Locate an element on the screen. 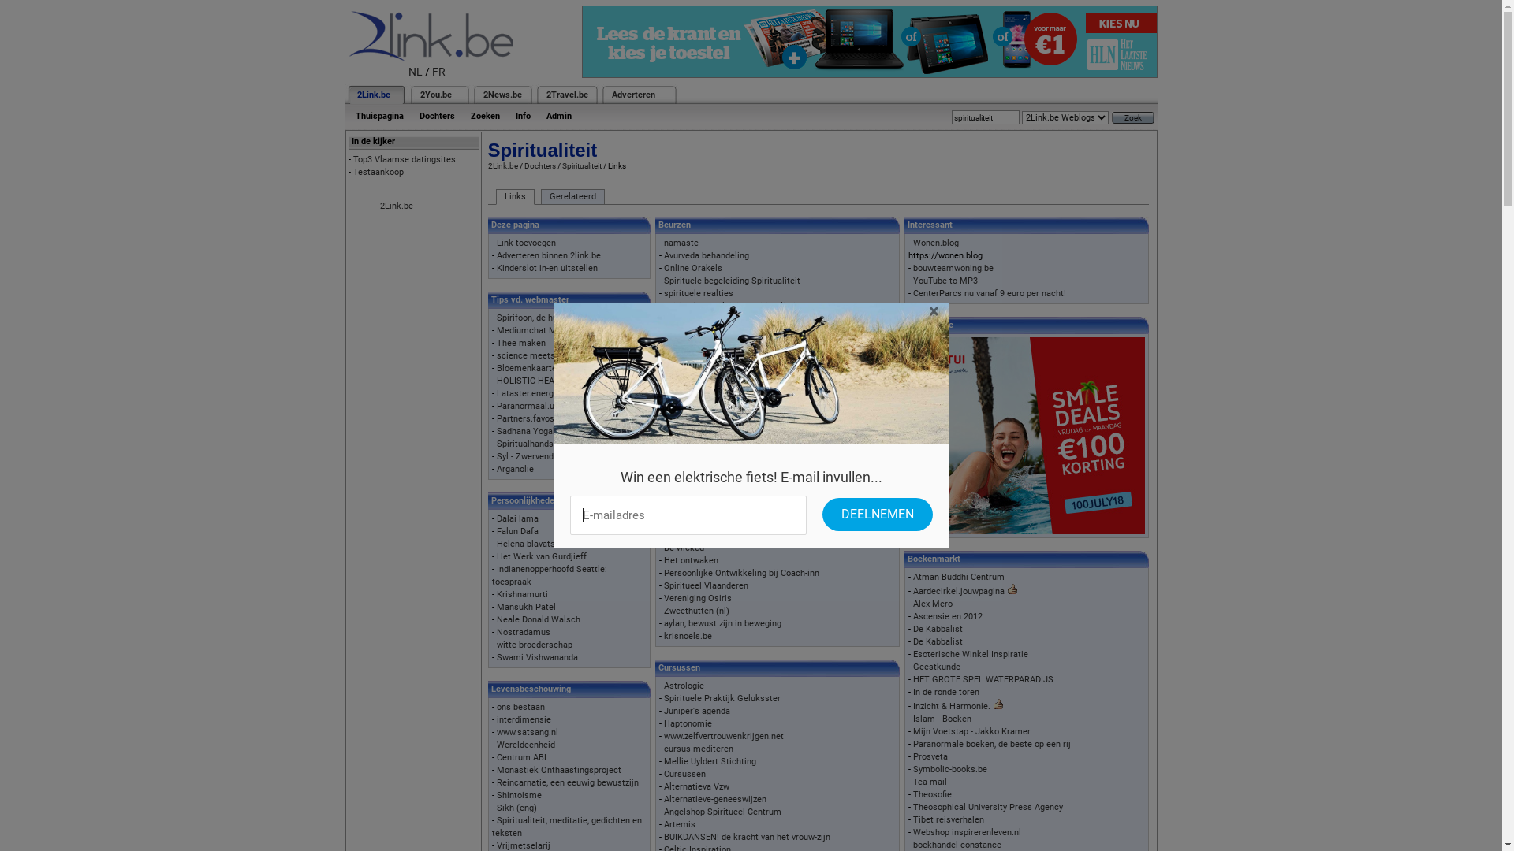  2Link.be is located at coordinates (372, 95).